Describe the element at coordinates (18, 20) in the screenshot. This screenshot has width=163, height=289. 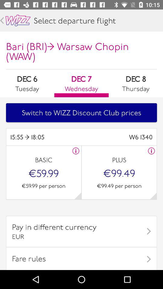
I see `go to homepage` at that location.